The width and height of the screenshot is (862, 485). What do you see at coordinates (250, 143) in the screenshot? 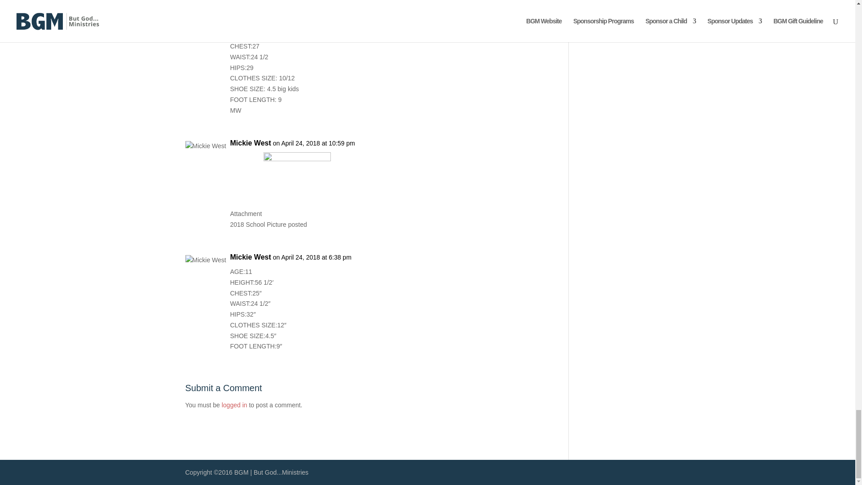
I see `Mickie West` at bounding box center [250, 143].